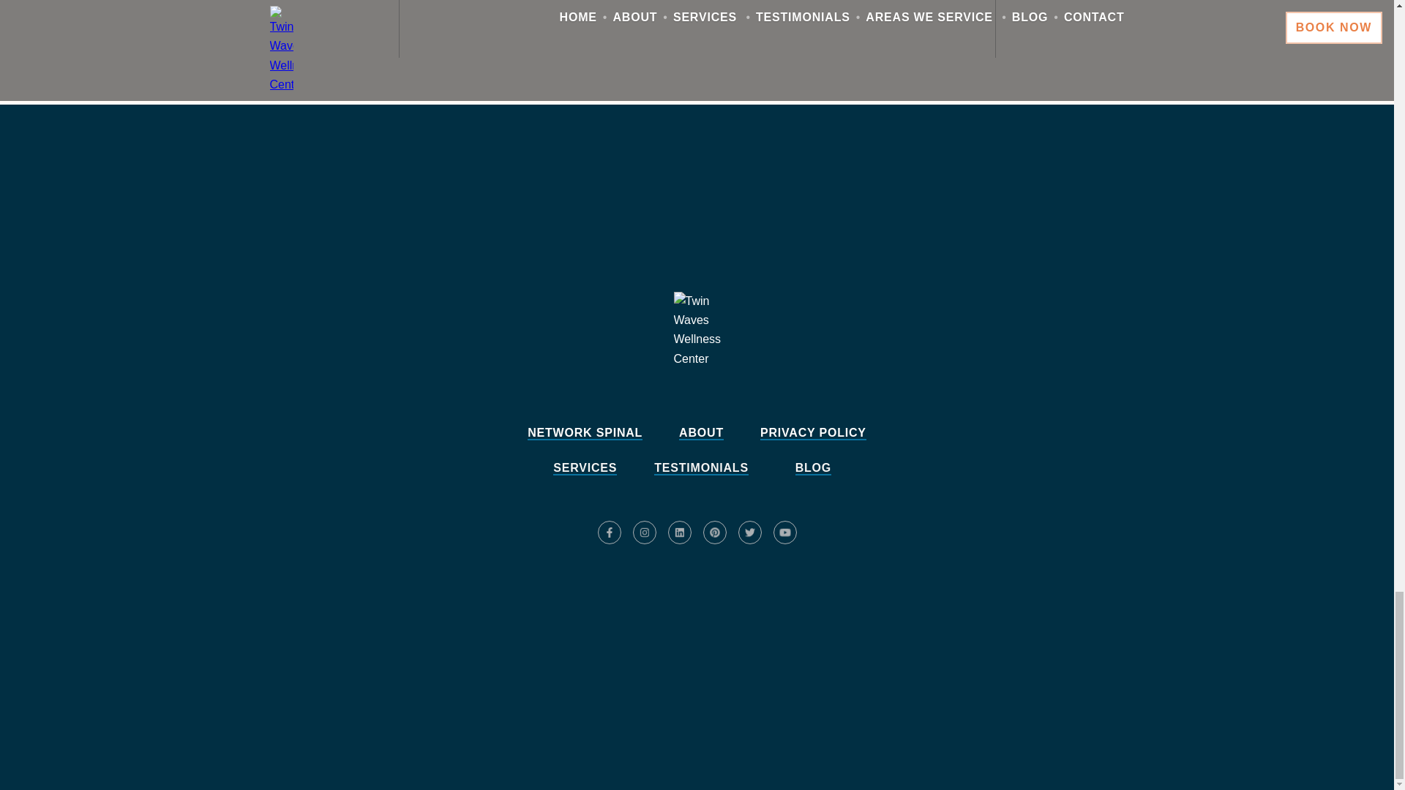  Describe the element at coordinates (697, 585) in the screenshot. I see `Schedule an appointment` at that location.